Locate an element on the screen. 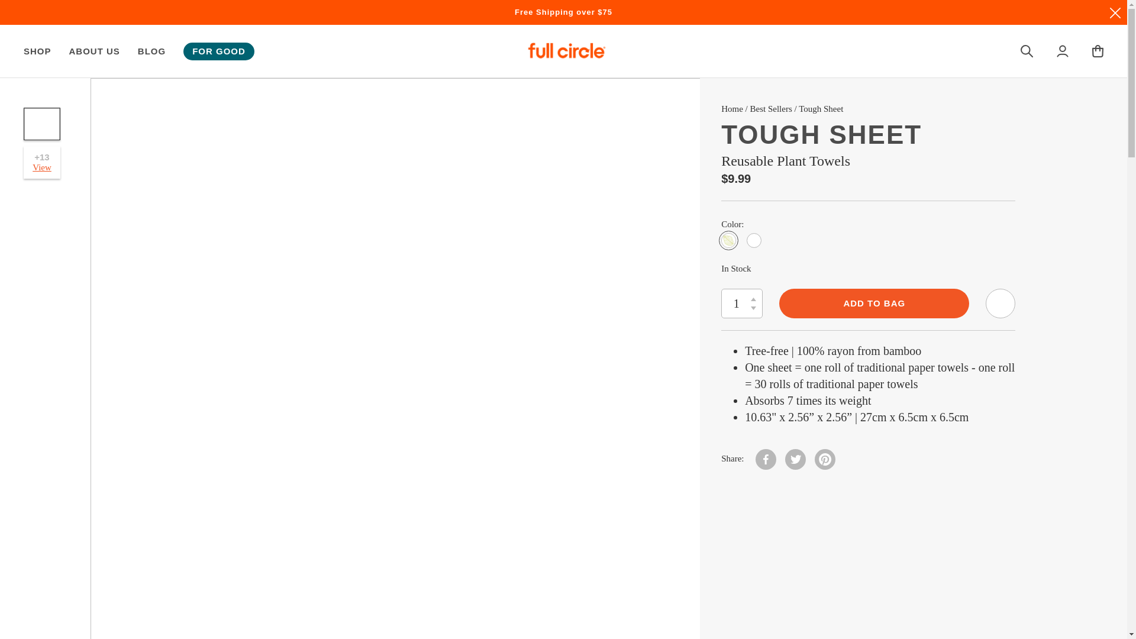 Image resolution: width=1136 pixels, height=639 pixels. FOR GOOD is located at coordinates (219, 51).